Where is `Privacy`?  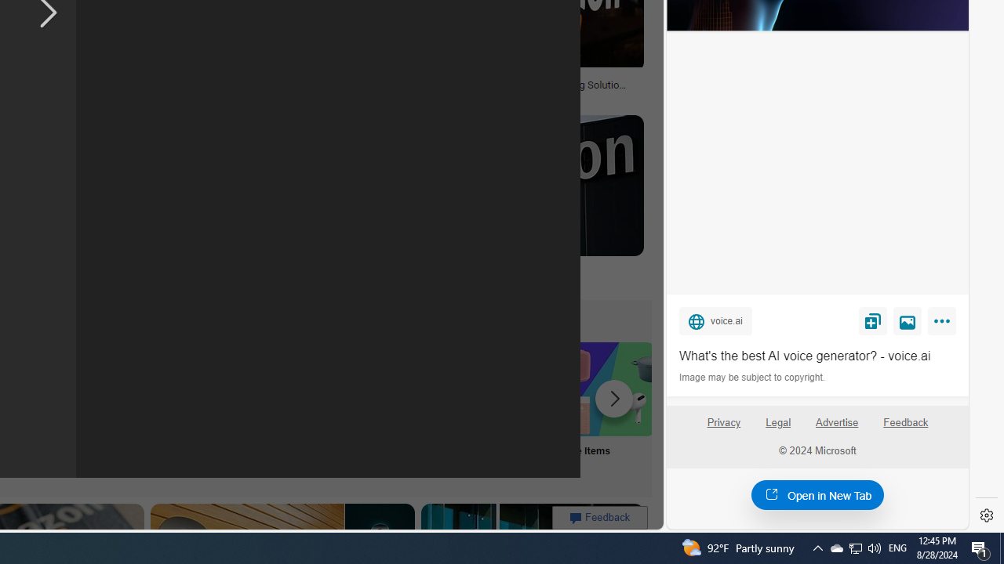
Privacy is located at coordinates (723, 428).